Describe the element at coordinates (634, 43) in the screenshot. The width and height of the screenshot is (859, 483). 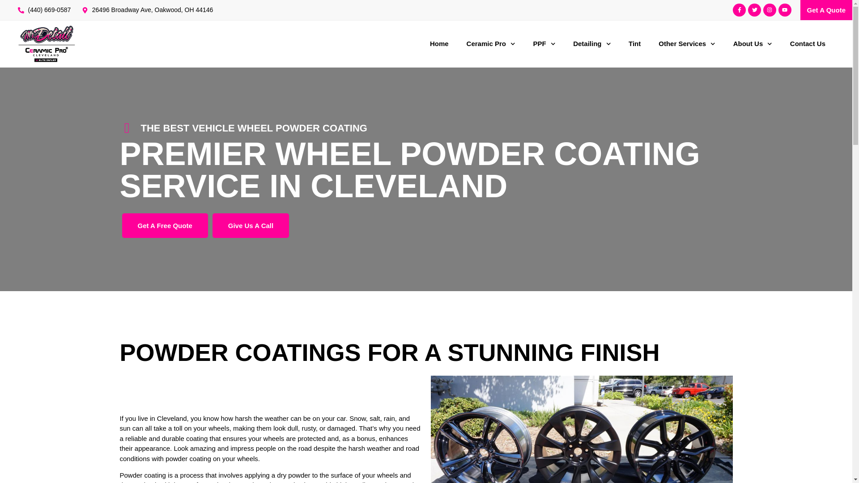
I see `Tint` at that location.